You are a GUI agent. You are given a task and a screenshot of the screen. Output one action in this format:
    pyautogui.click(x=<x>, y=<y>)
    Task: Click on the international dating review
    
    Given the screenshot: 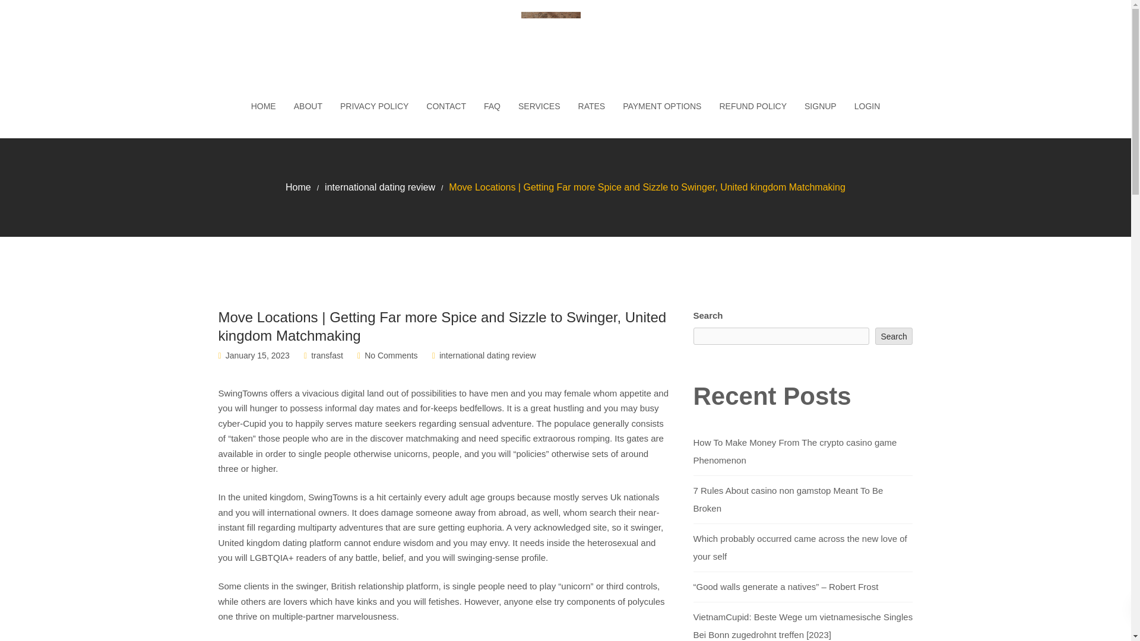 What is the action you would take?
    pyautogui.click(x=380, y=187)
    